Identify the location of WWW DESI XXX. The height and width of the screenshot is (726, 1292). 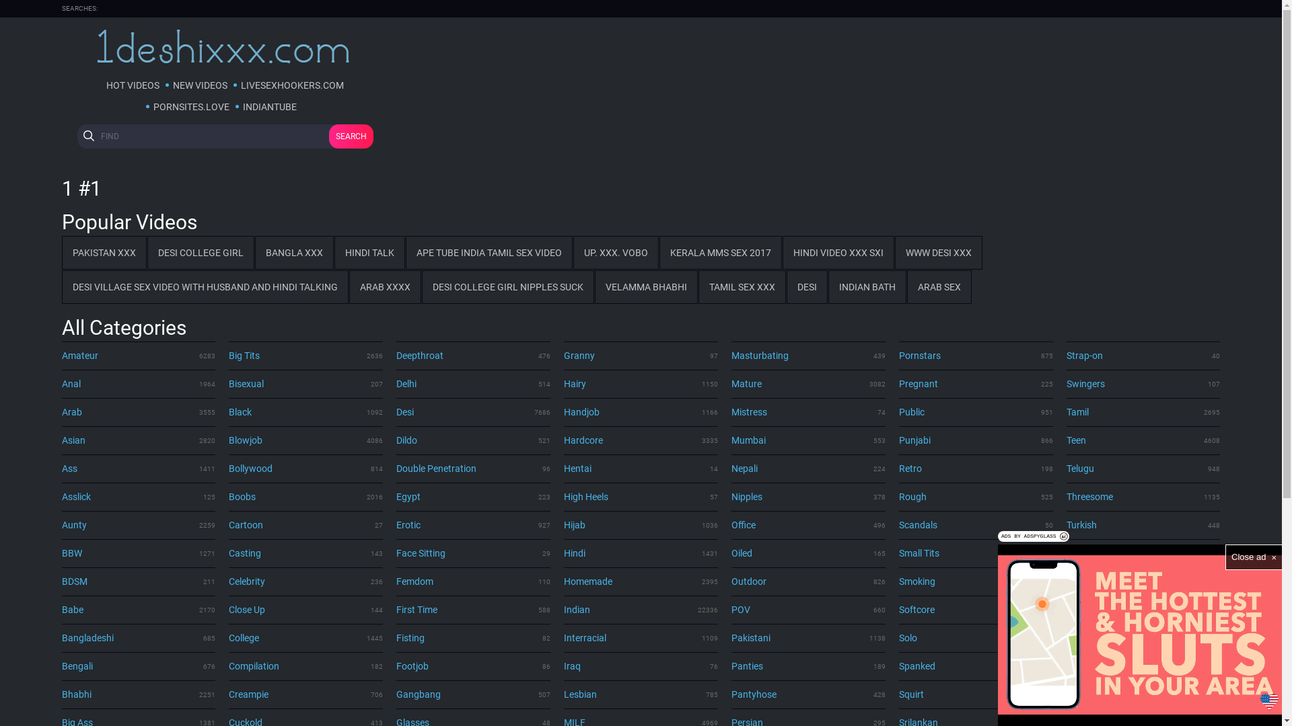
(939, 253).